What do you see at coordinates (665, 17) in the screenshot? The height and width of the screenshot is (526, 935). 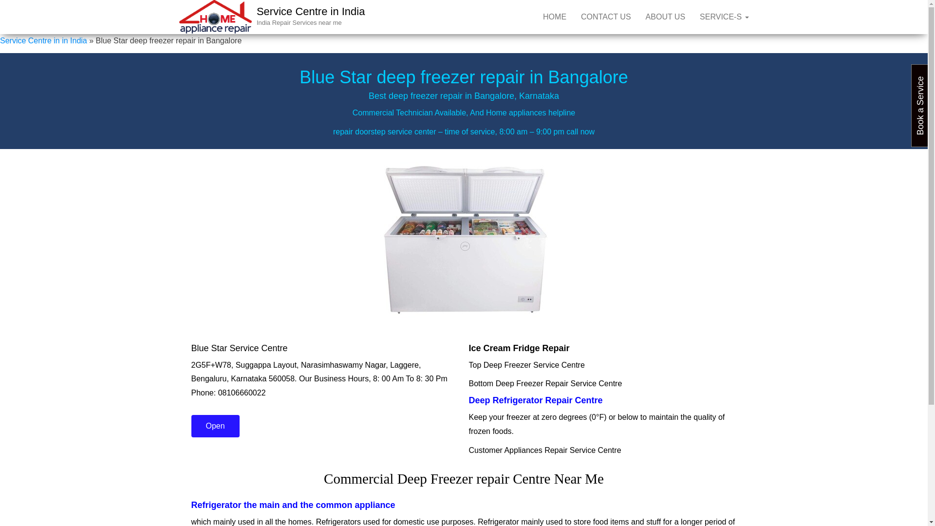 I see `ABOUT US` at bounding box center [665, 17].